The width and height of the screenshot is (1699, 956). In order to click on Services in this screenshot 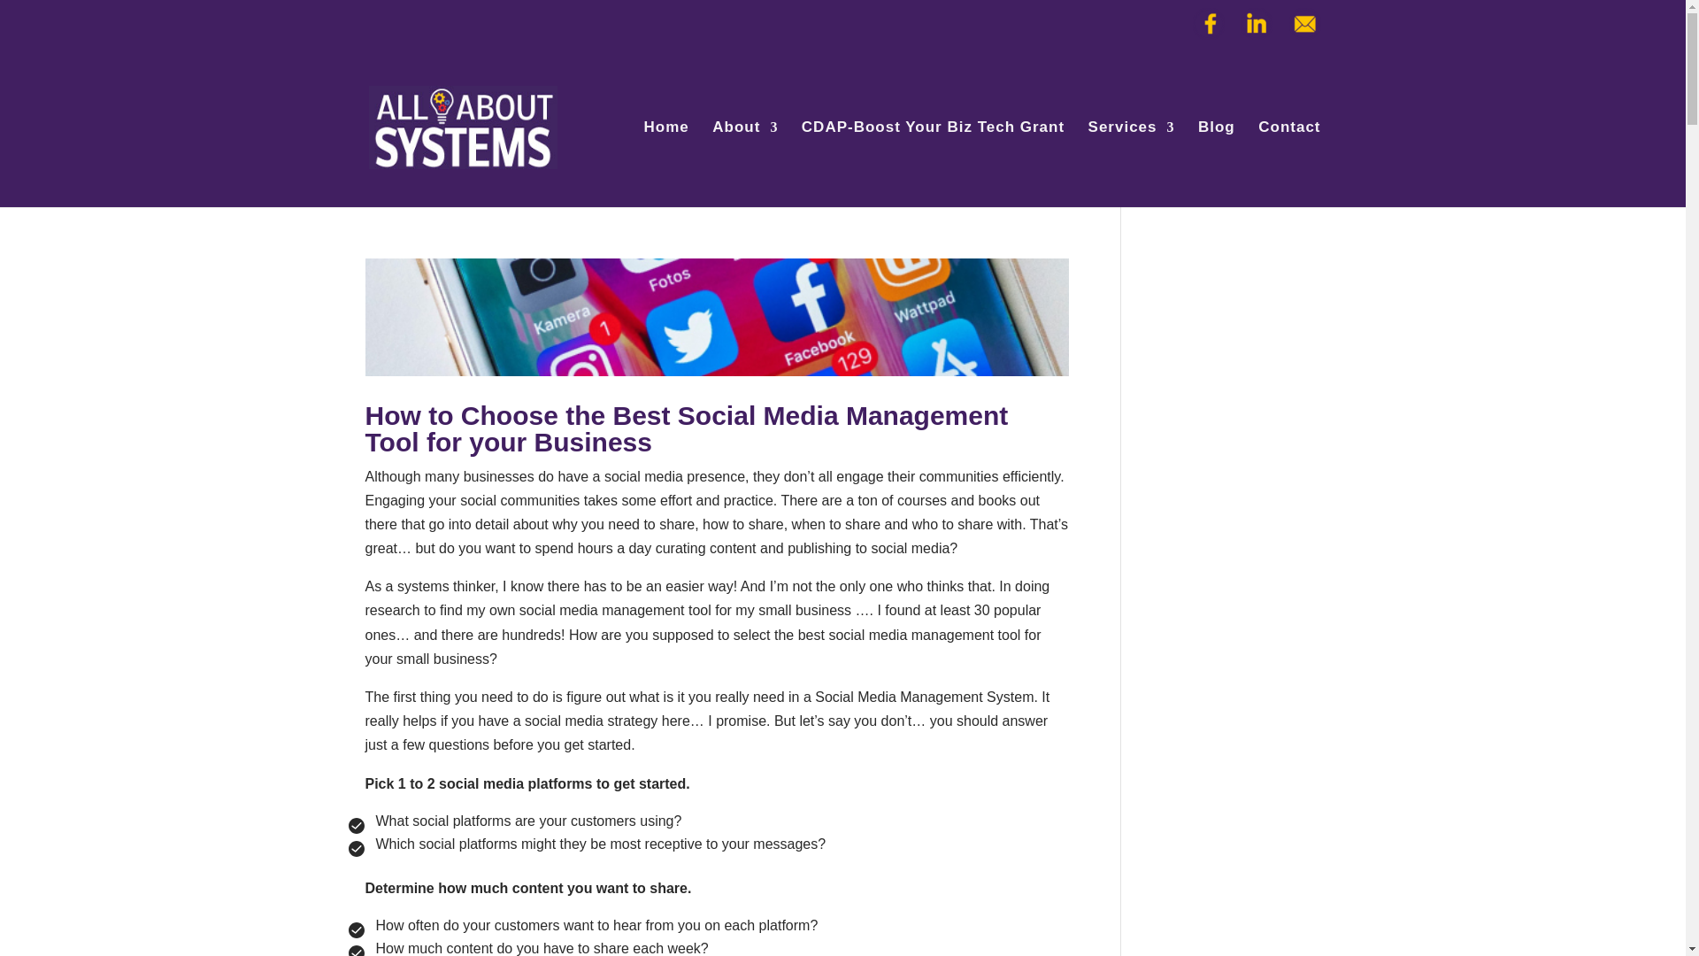, I will do `click(1132, 165)`.